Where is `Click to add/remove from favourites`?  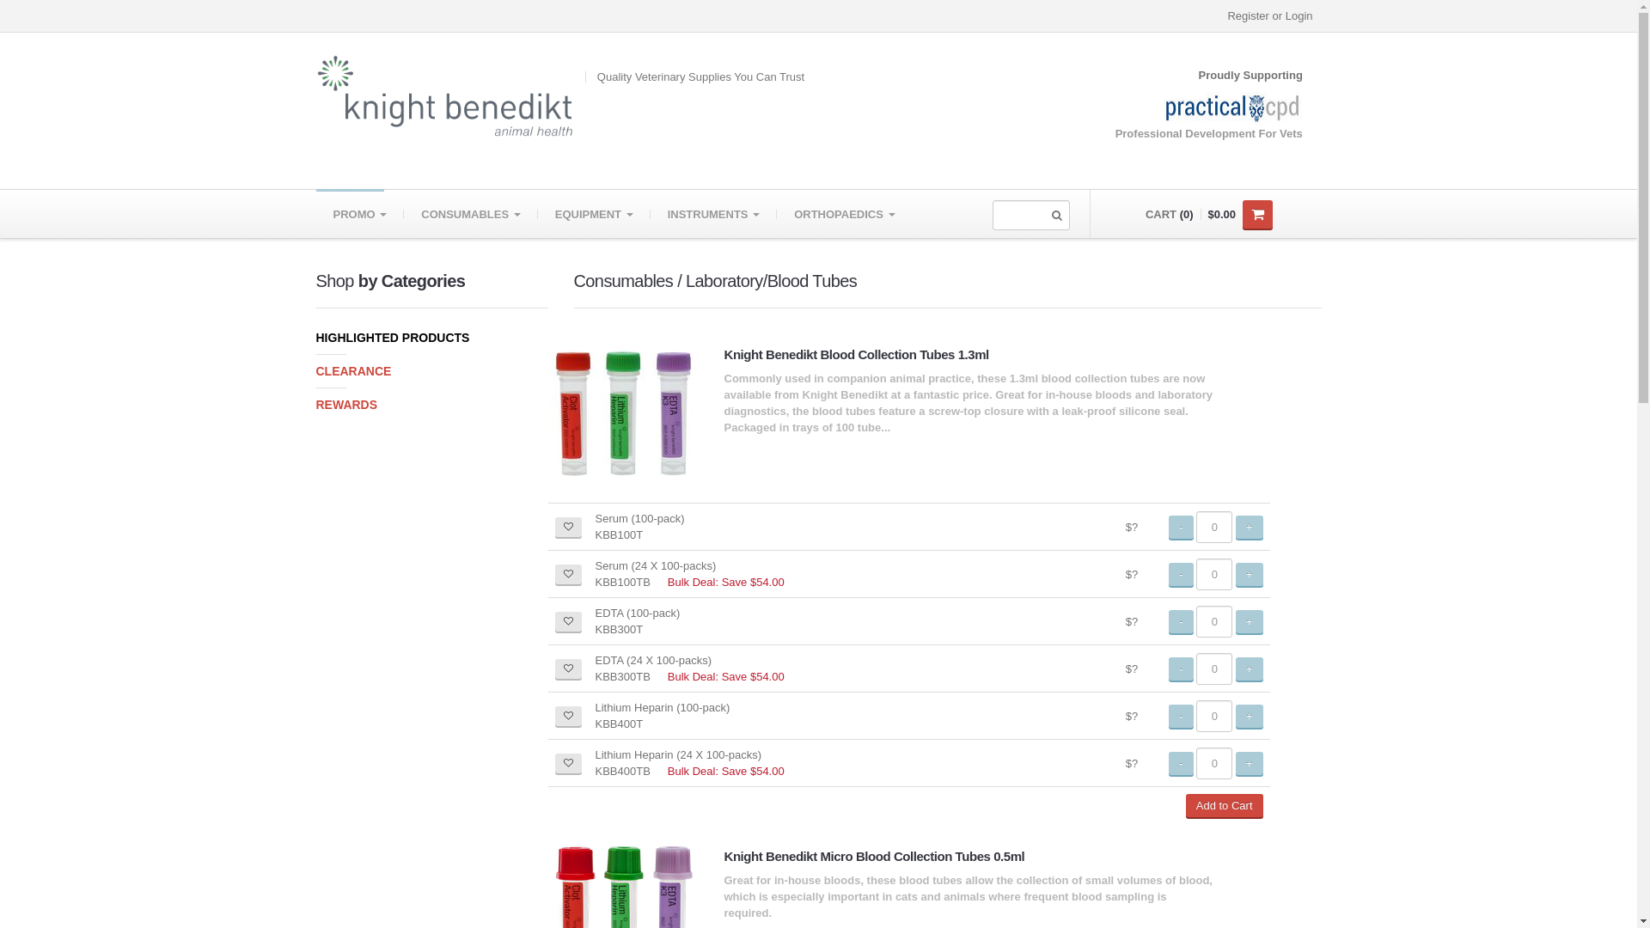 Click to add/remove from favourites is located at coordinates (569, 669).